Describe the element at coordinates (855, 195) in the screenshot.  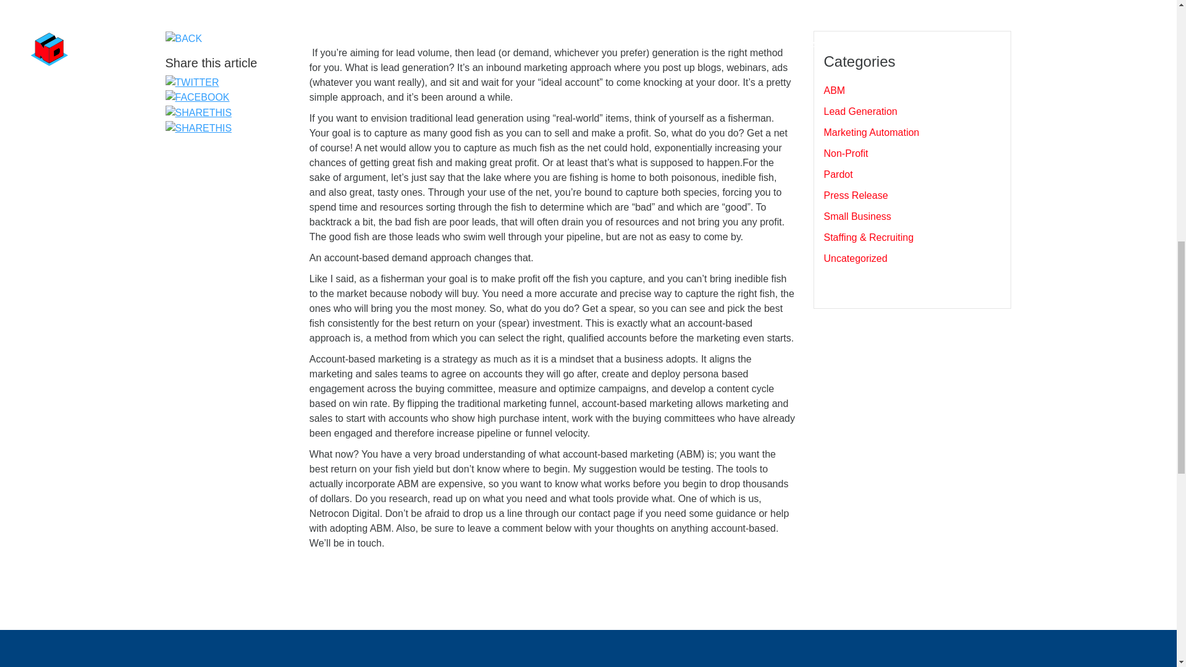
I see `Press Release` at that location.